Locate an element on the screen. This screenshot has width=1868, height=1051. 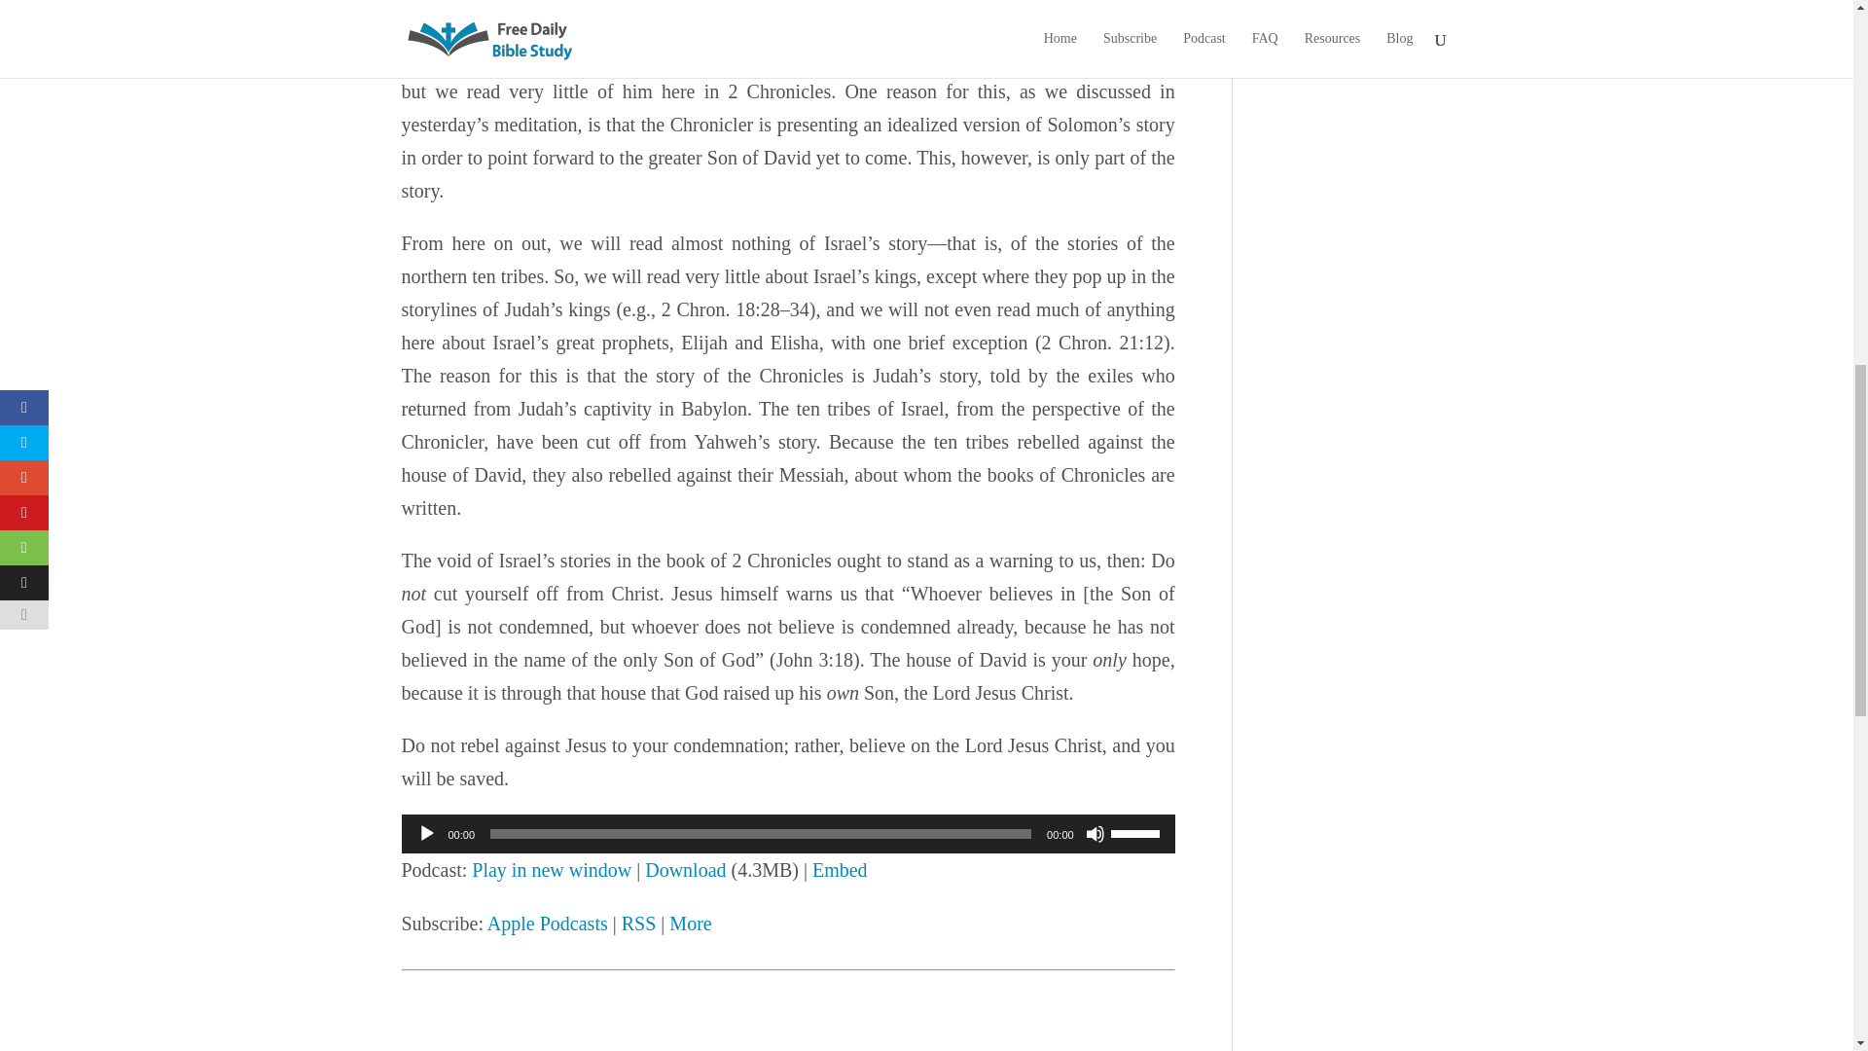
Embed is located at coordinates (841, 870).